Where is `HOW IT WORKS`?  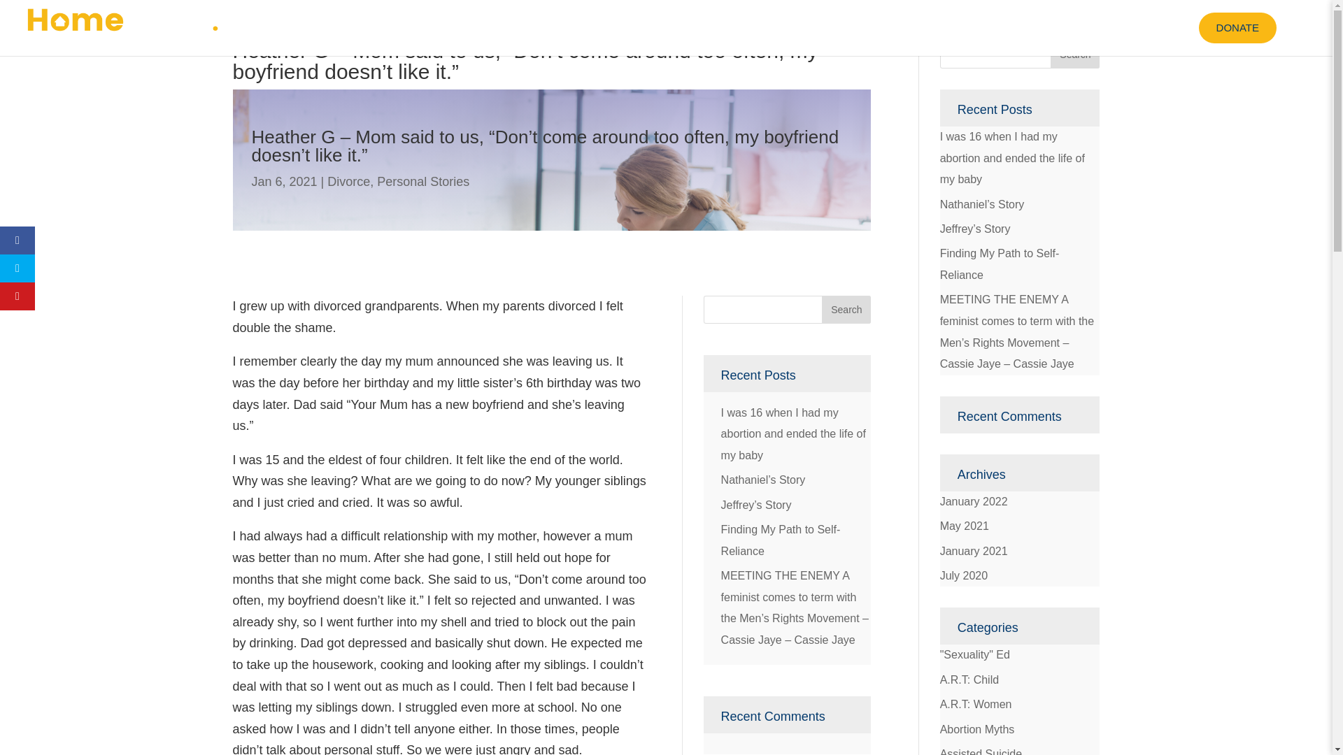 HOW IT WORKS is located at coordinates (674, 28).